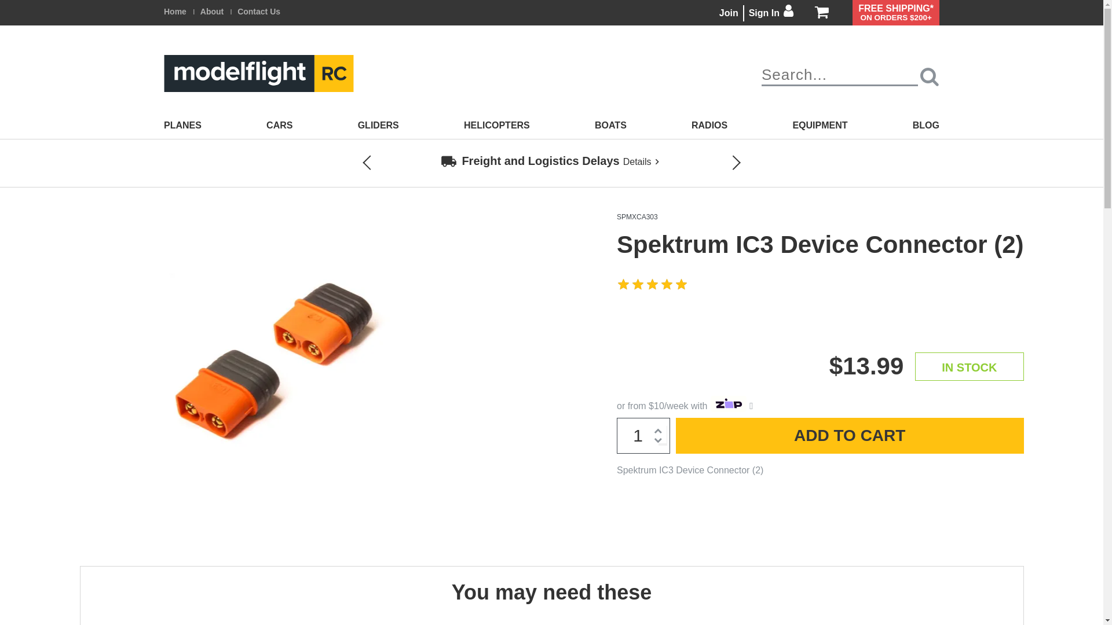 This screenshot has width=1112, height=625. Describe the element at coordinates (212, 12) in the screenshot. I see `About` at that location.